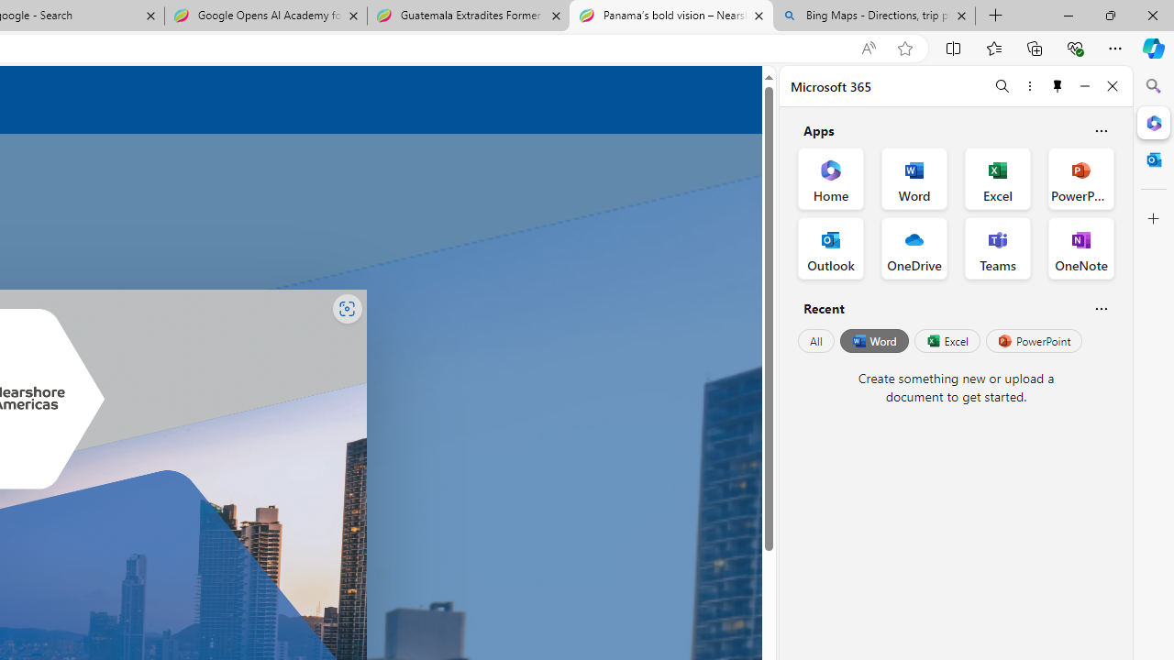 This screenshot has height=660, width=1174. I want to click on Teams Office App, so click(998, 247).